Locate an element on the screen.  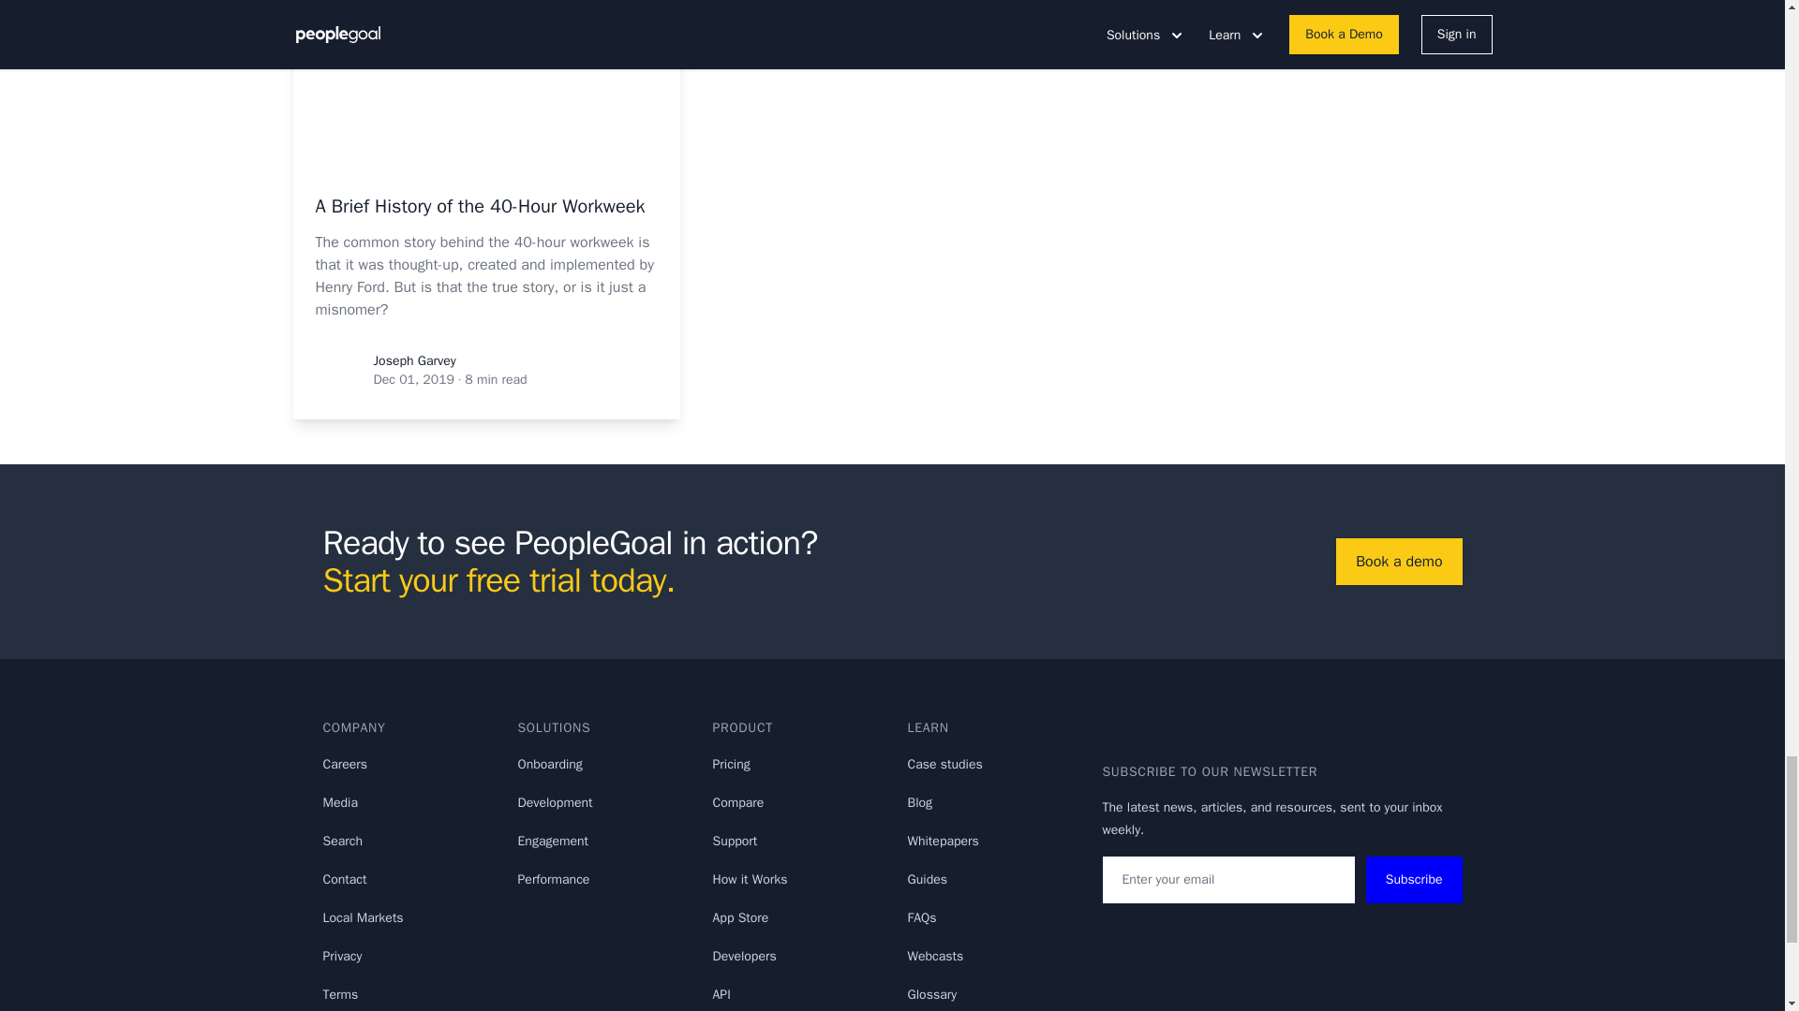
Developers is located at coordinates (744, 957).